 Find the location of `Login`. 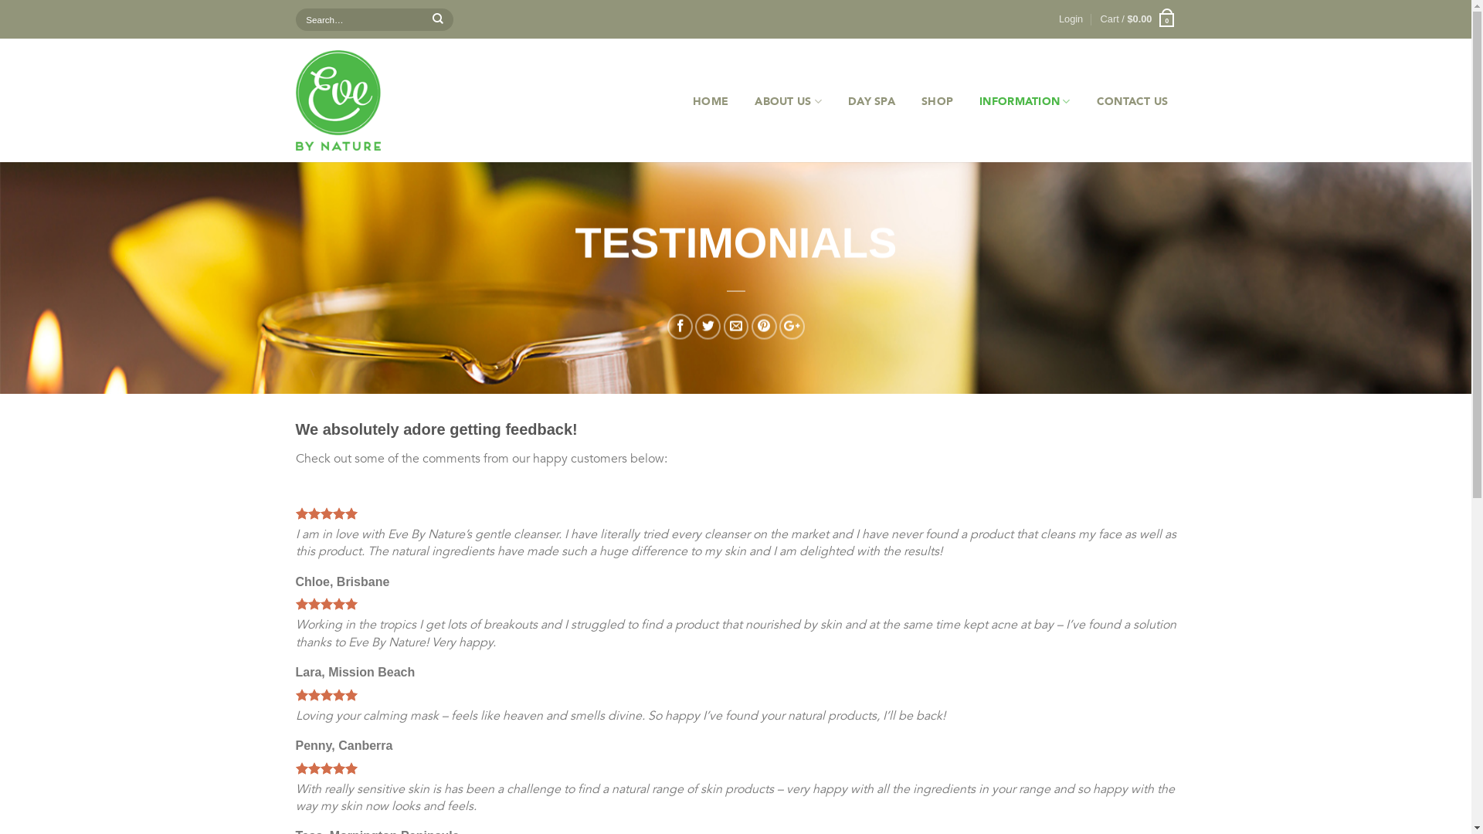

Login is located at coordinates (1071, 19).